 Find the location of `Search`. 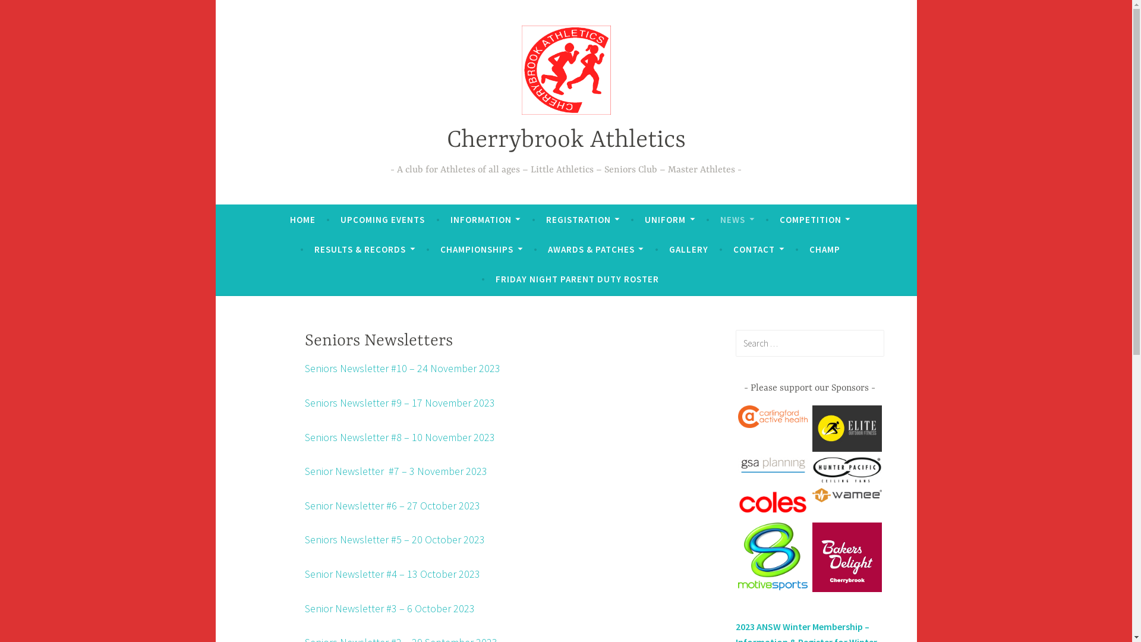

Search is located at coordinates (26, 12).